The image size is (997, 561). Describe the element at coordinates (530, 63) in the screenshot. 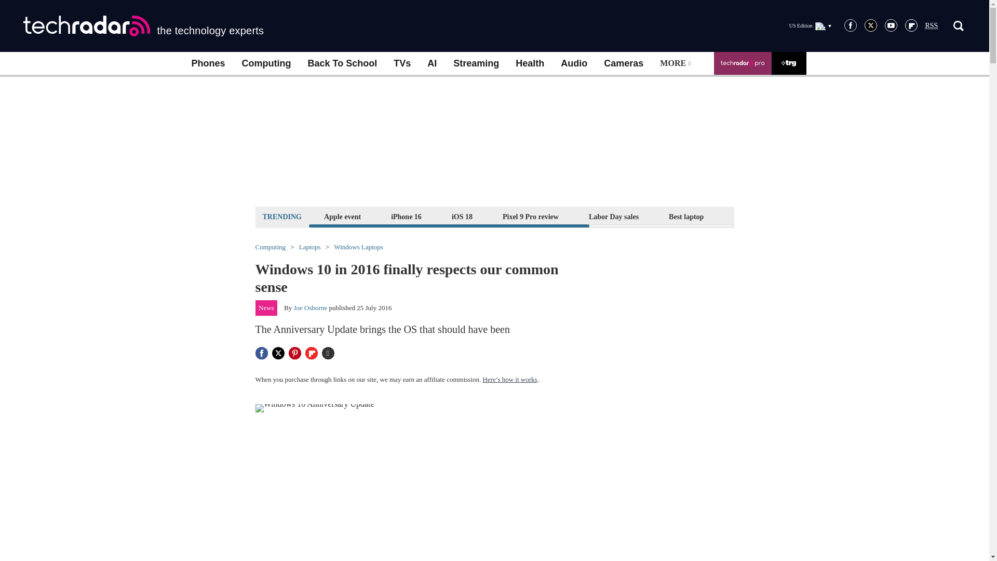

I see `Health` at that location.